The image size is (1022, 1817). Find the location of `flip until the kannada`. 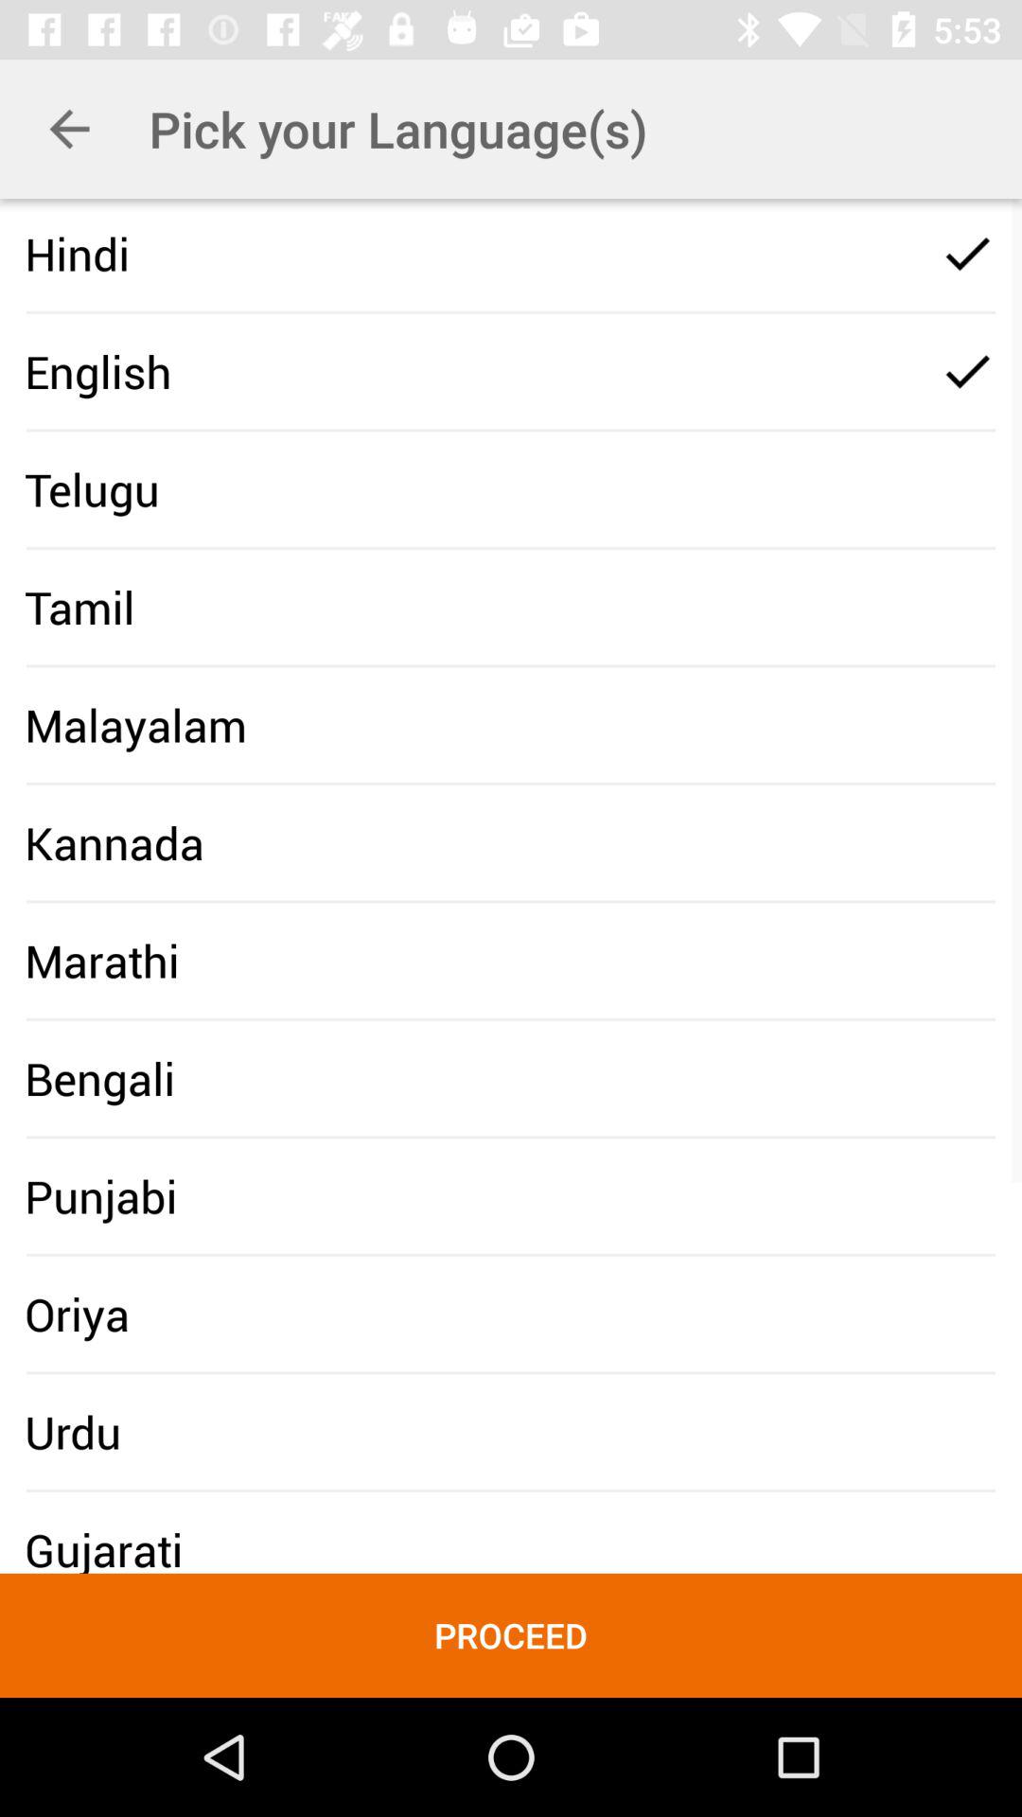

flip until the kannada is located at coordinates (115, 842).